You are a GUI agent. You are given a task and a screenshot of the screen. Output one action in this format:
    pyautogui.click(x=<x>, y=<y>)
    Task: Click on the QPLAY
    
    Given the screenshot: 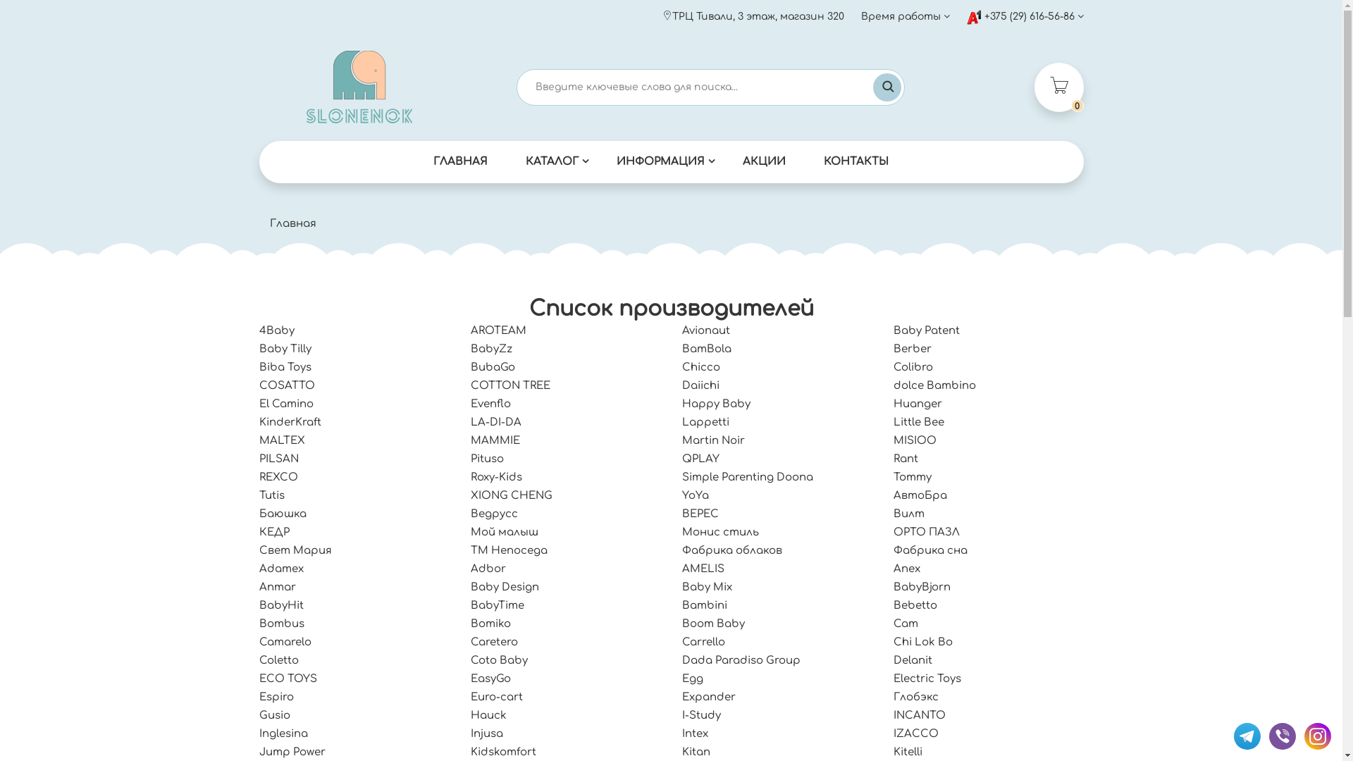 What is the action you would take?
    pyautogui.click(x=700, y=459)
    